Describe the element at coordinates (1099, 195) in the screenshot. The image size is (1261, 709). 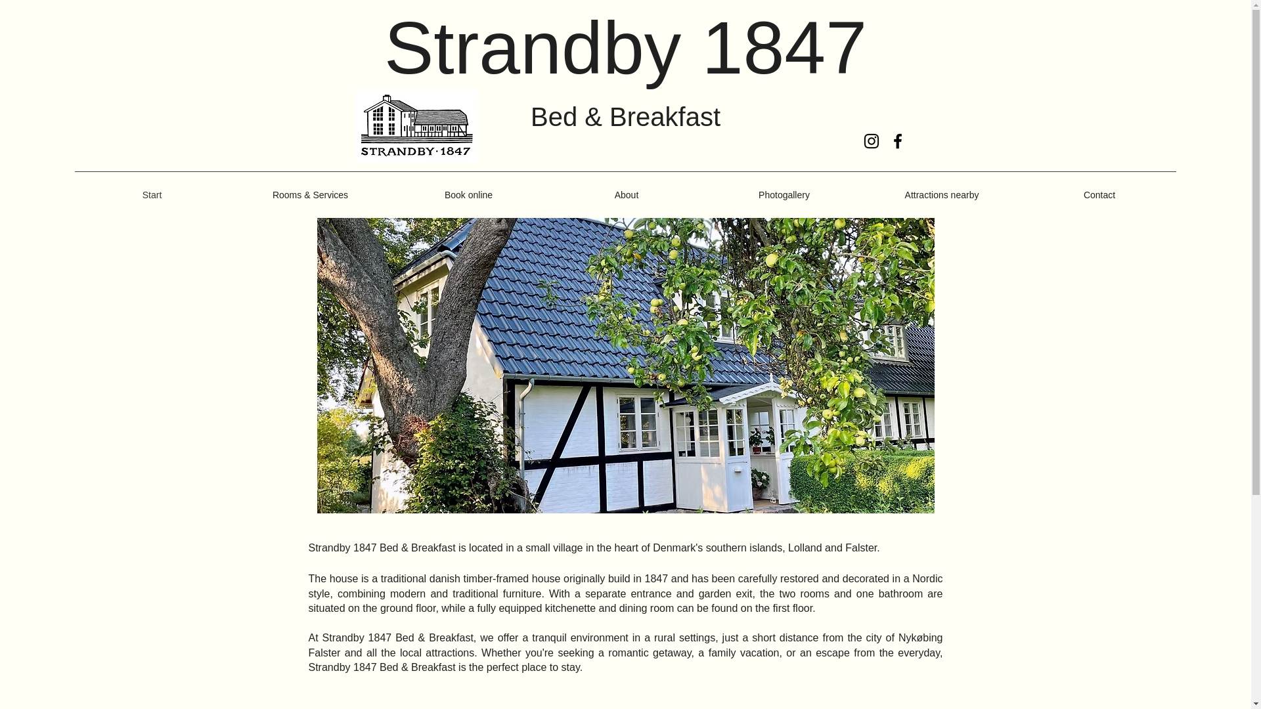
I see `Contact` at that location.